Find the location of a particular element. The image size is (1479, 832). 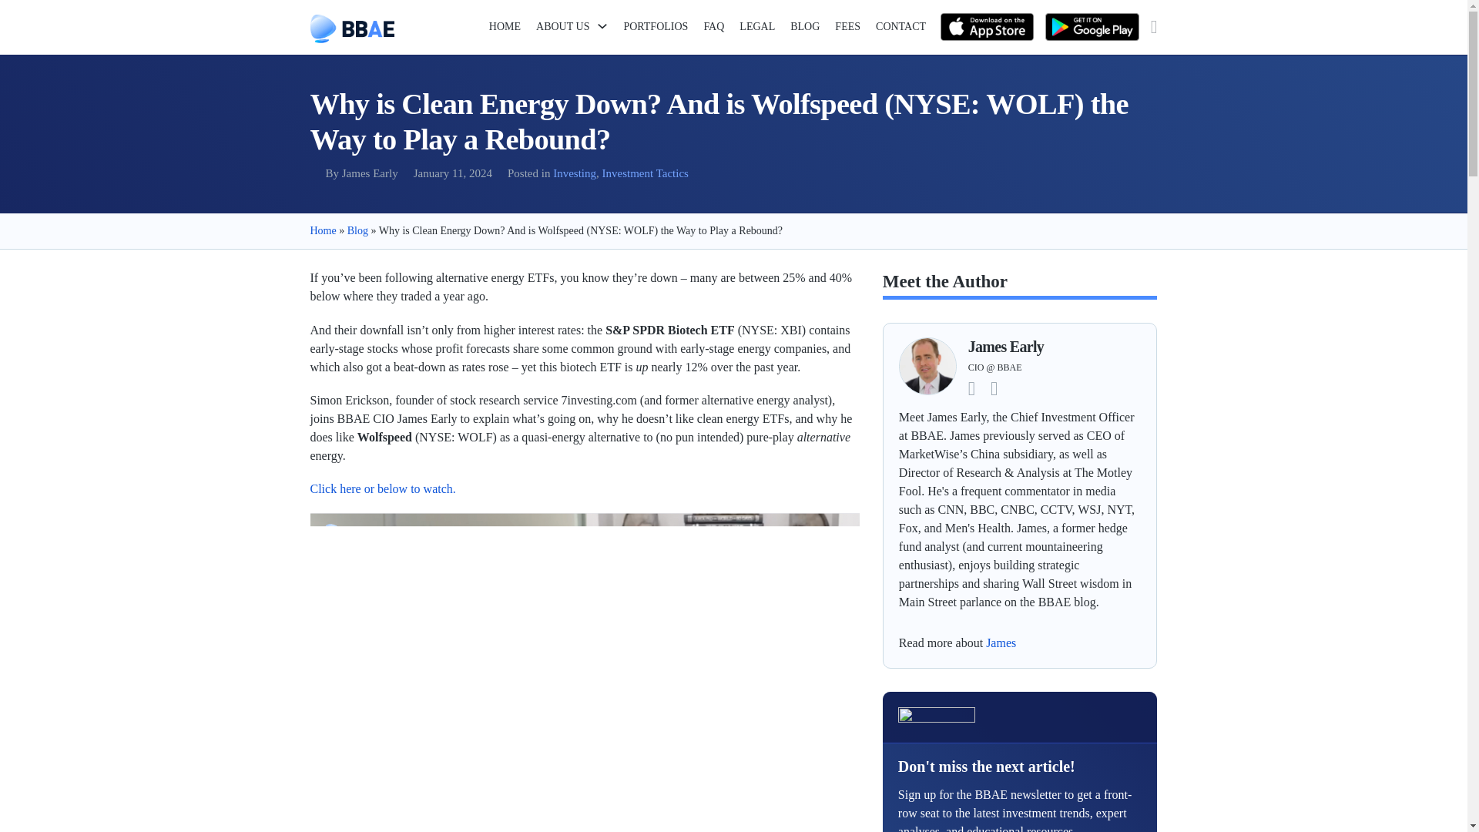

Investment Tactics is located at coordinates (646, 173).